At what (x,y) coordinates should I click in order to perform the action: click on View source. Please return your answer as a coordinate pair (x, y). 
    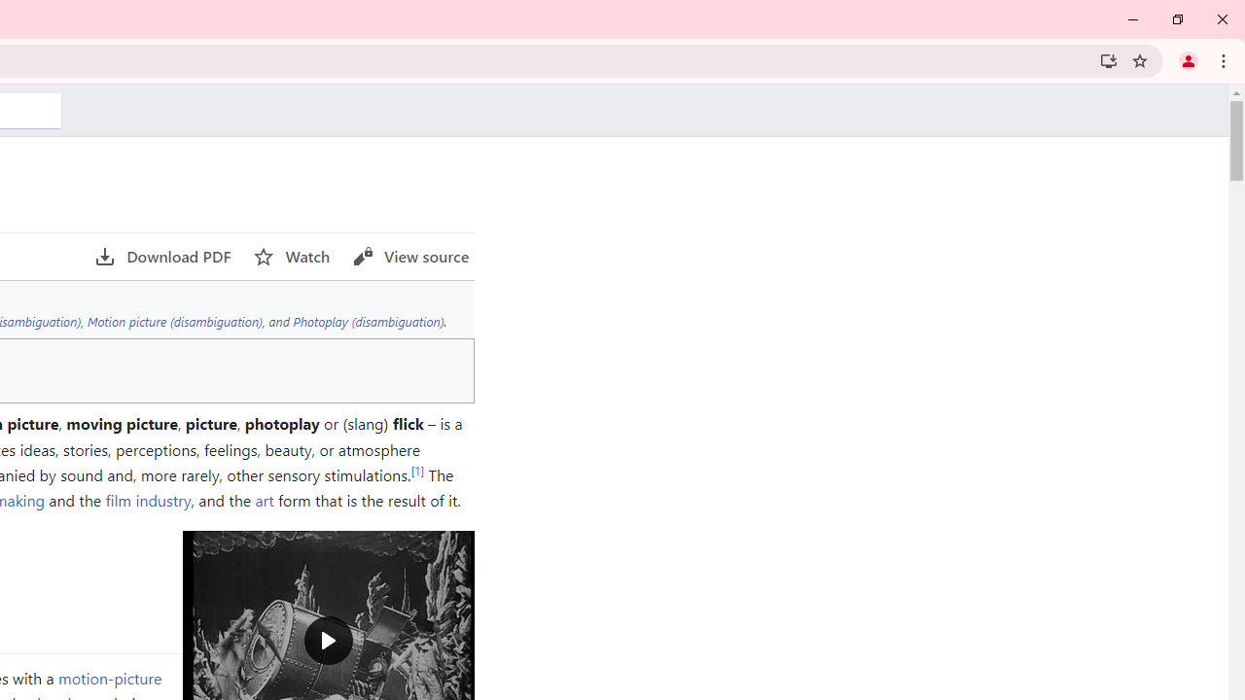
    Looking at the image, I should click on (410, 257).